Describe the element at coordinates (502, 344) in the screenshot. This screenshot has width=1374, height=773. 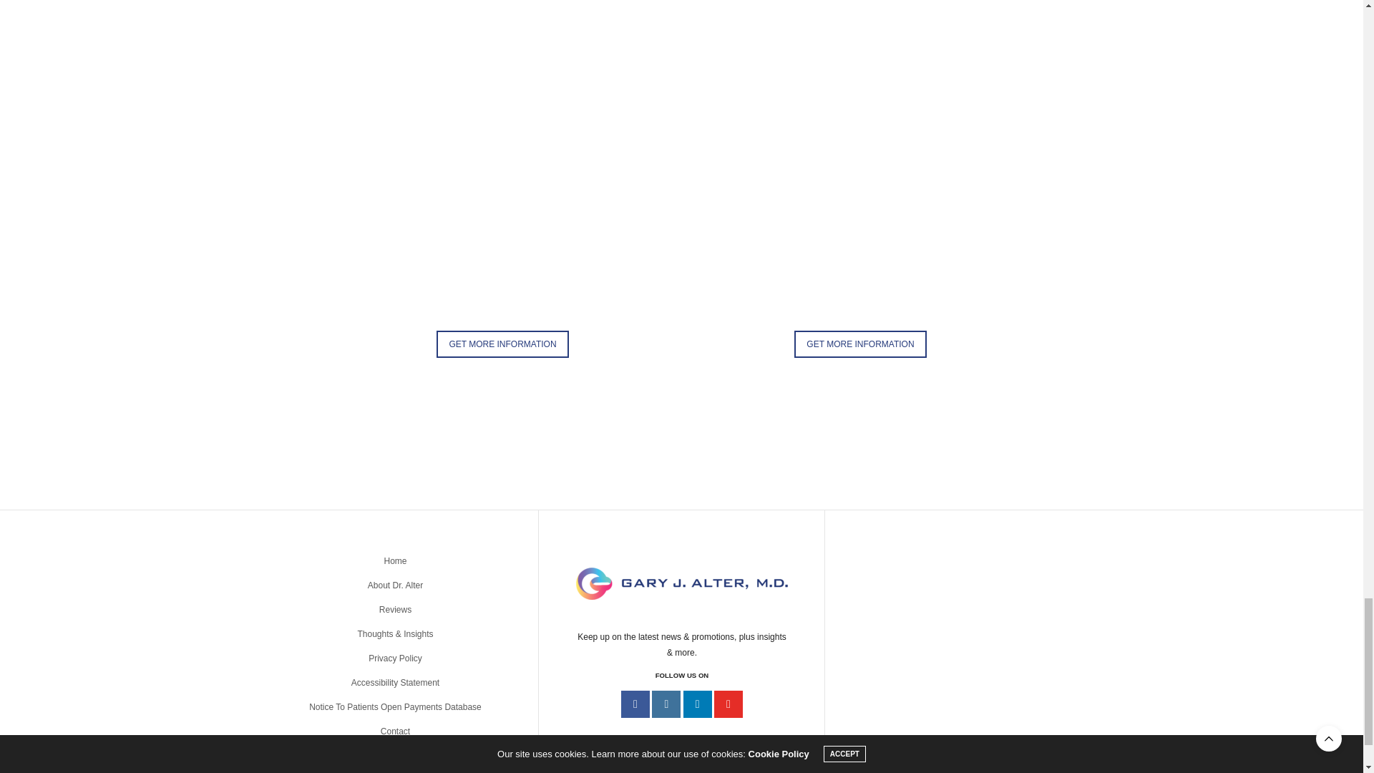
I see `Contact` at that location.